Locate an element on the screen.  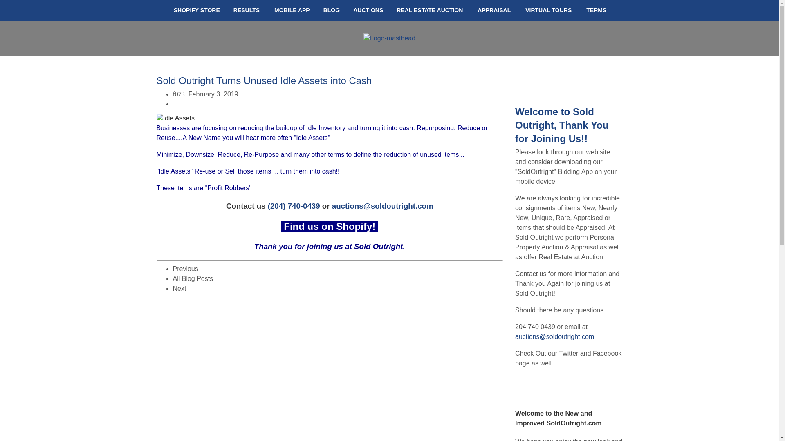
Find us on Shopify!  is located at coordinates (331, 226).